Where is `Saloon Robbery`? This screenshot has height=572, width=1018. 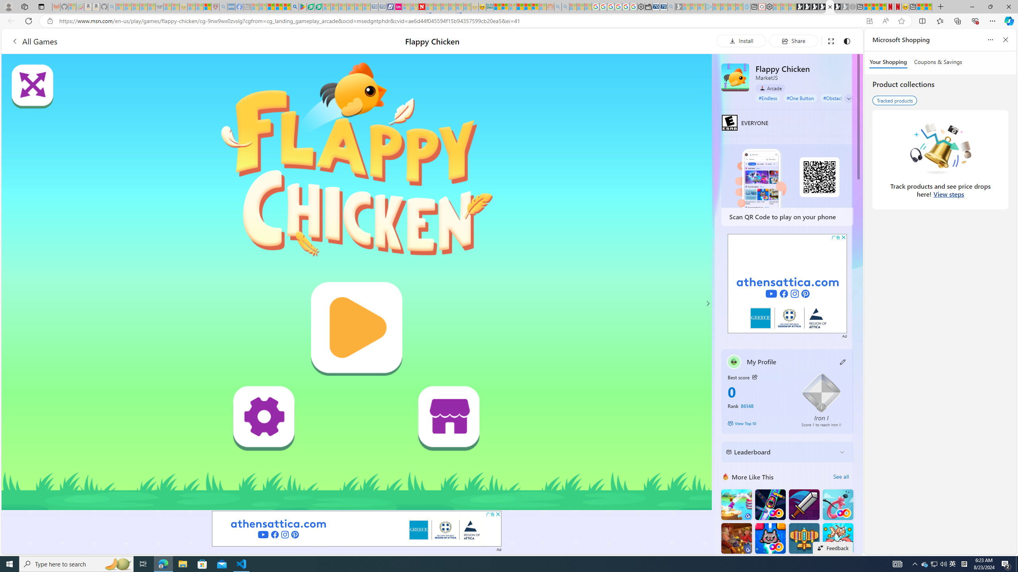 Saloon Robbery is located at coordinates (736, 539).